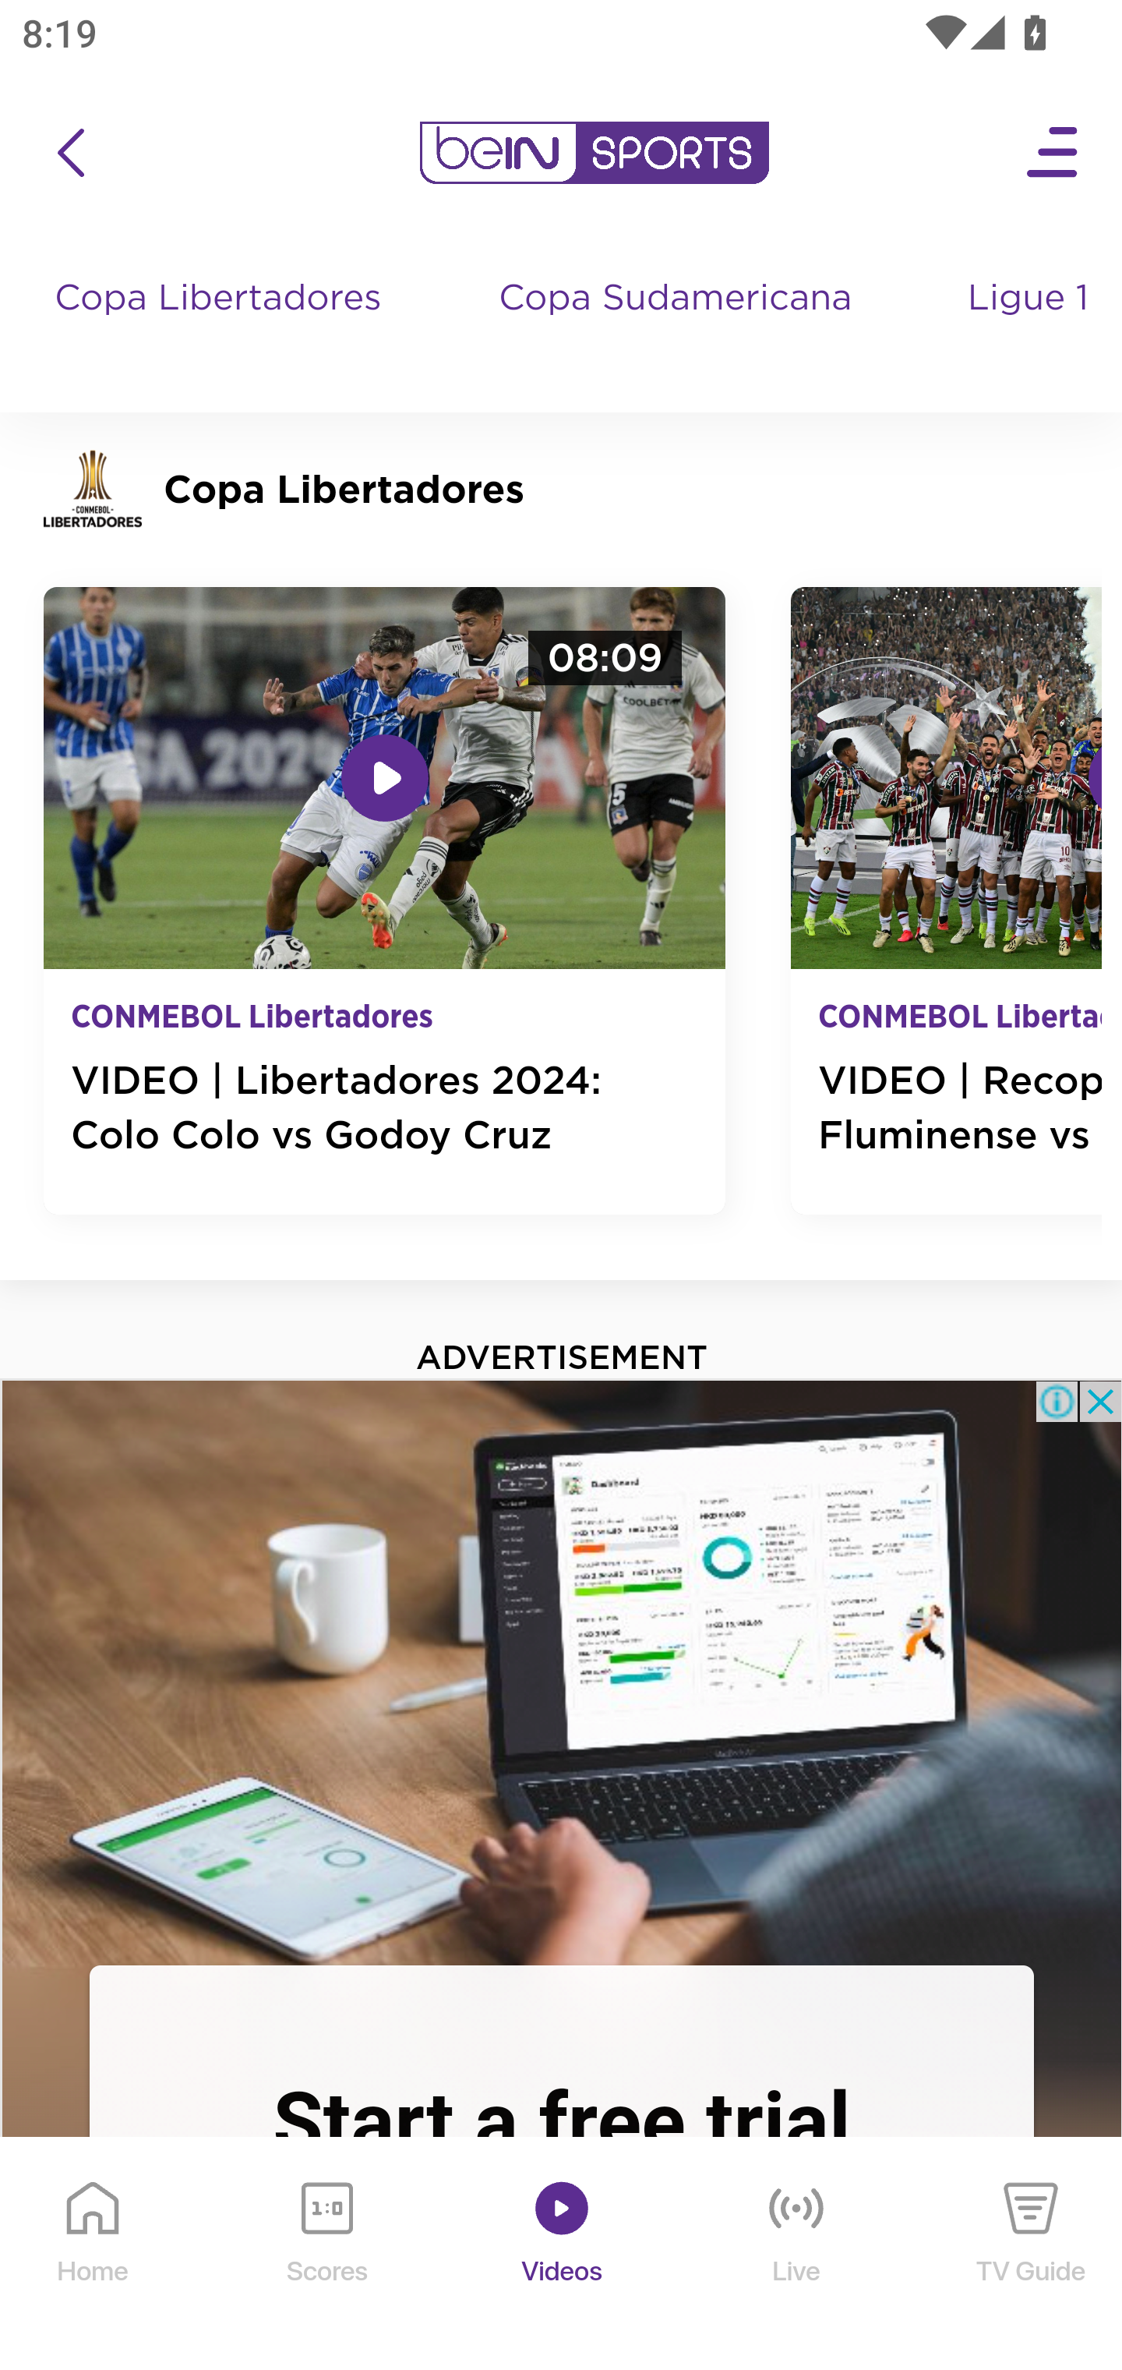 The height and width of the screenshot is (2370, 1122). What do you see at coordinates (678, 327) in the screenshot?
I see `Copa Sudamericana` at bounding box center [678, 327].